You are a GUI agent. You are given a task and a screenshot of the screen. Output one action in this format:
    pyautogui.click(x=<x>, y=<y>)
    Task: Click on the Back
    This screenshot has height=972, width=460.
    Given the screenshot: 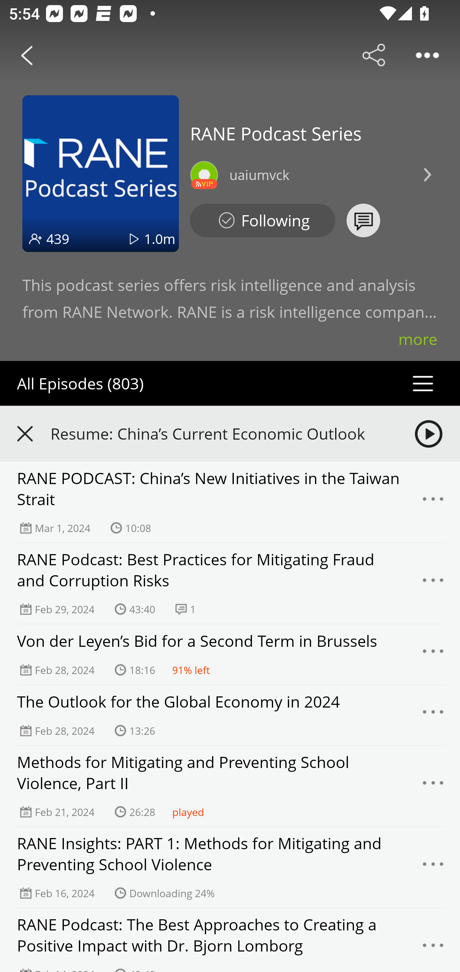 What is the action you would take?
    pyautogui.click(x=27, y=55)
    